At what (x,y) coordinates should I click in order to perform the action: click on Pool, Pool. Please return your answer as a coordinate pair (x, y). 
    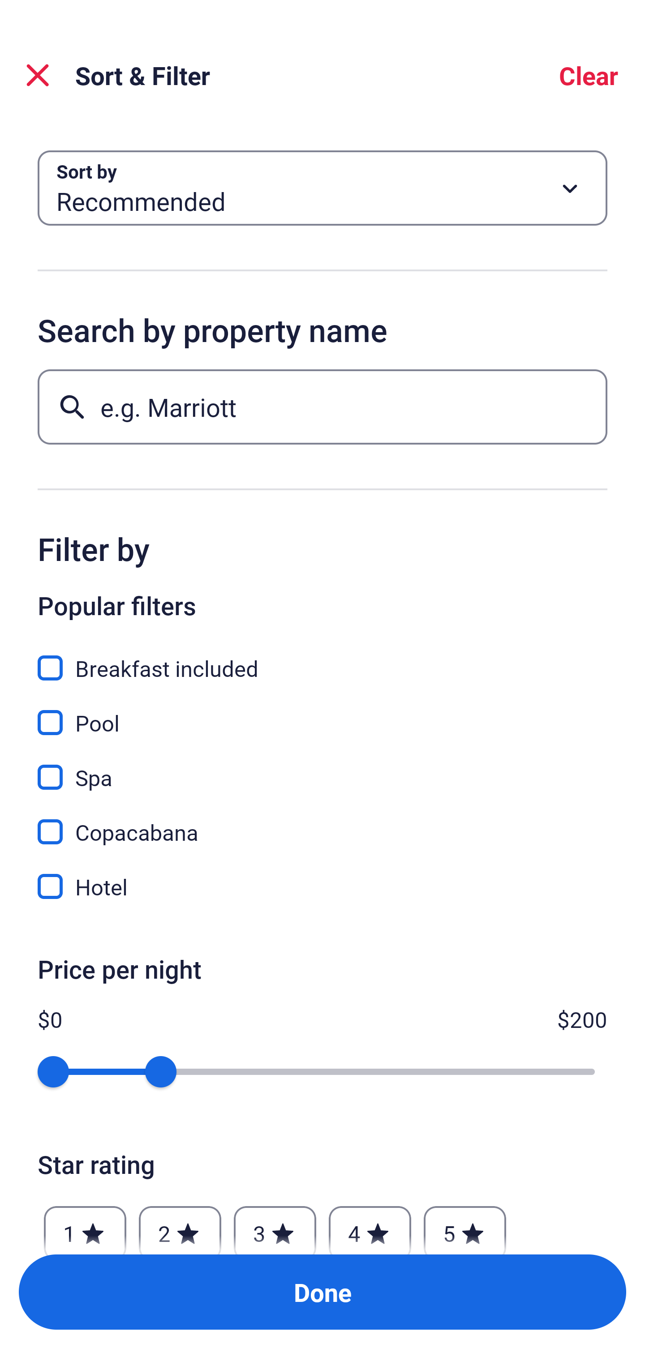
    Looking at the image, I should click on (322, 713).